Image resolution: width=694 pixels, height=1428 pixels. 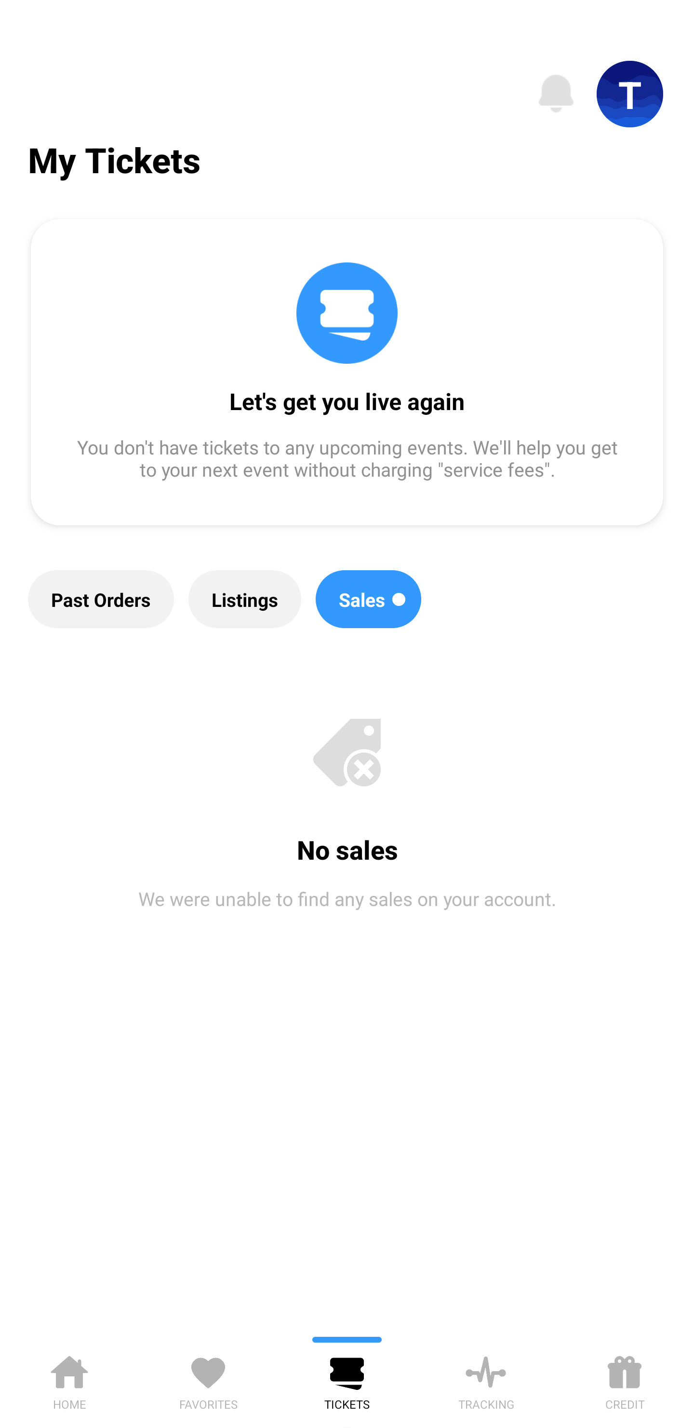 I want to click on TRACKING, so click(x=486, y=1380).